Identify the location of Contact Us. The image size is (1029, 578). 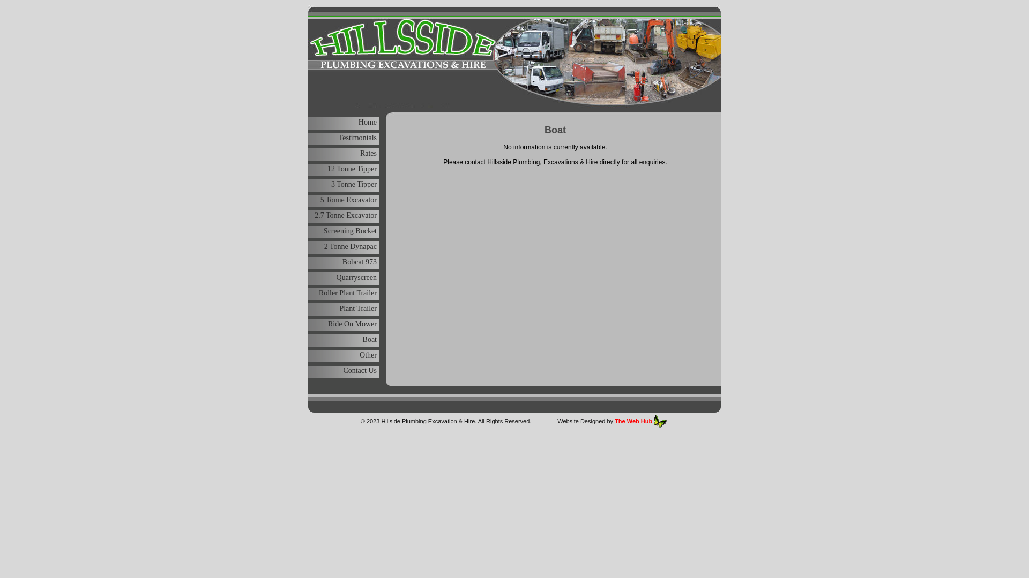
(360, 370).